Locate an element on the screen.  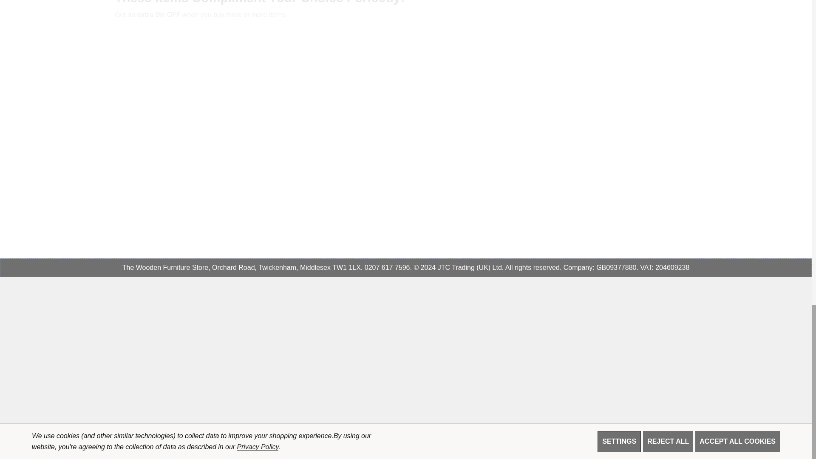
Western Union Western Union is located at coordinates (711, 441).